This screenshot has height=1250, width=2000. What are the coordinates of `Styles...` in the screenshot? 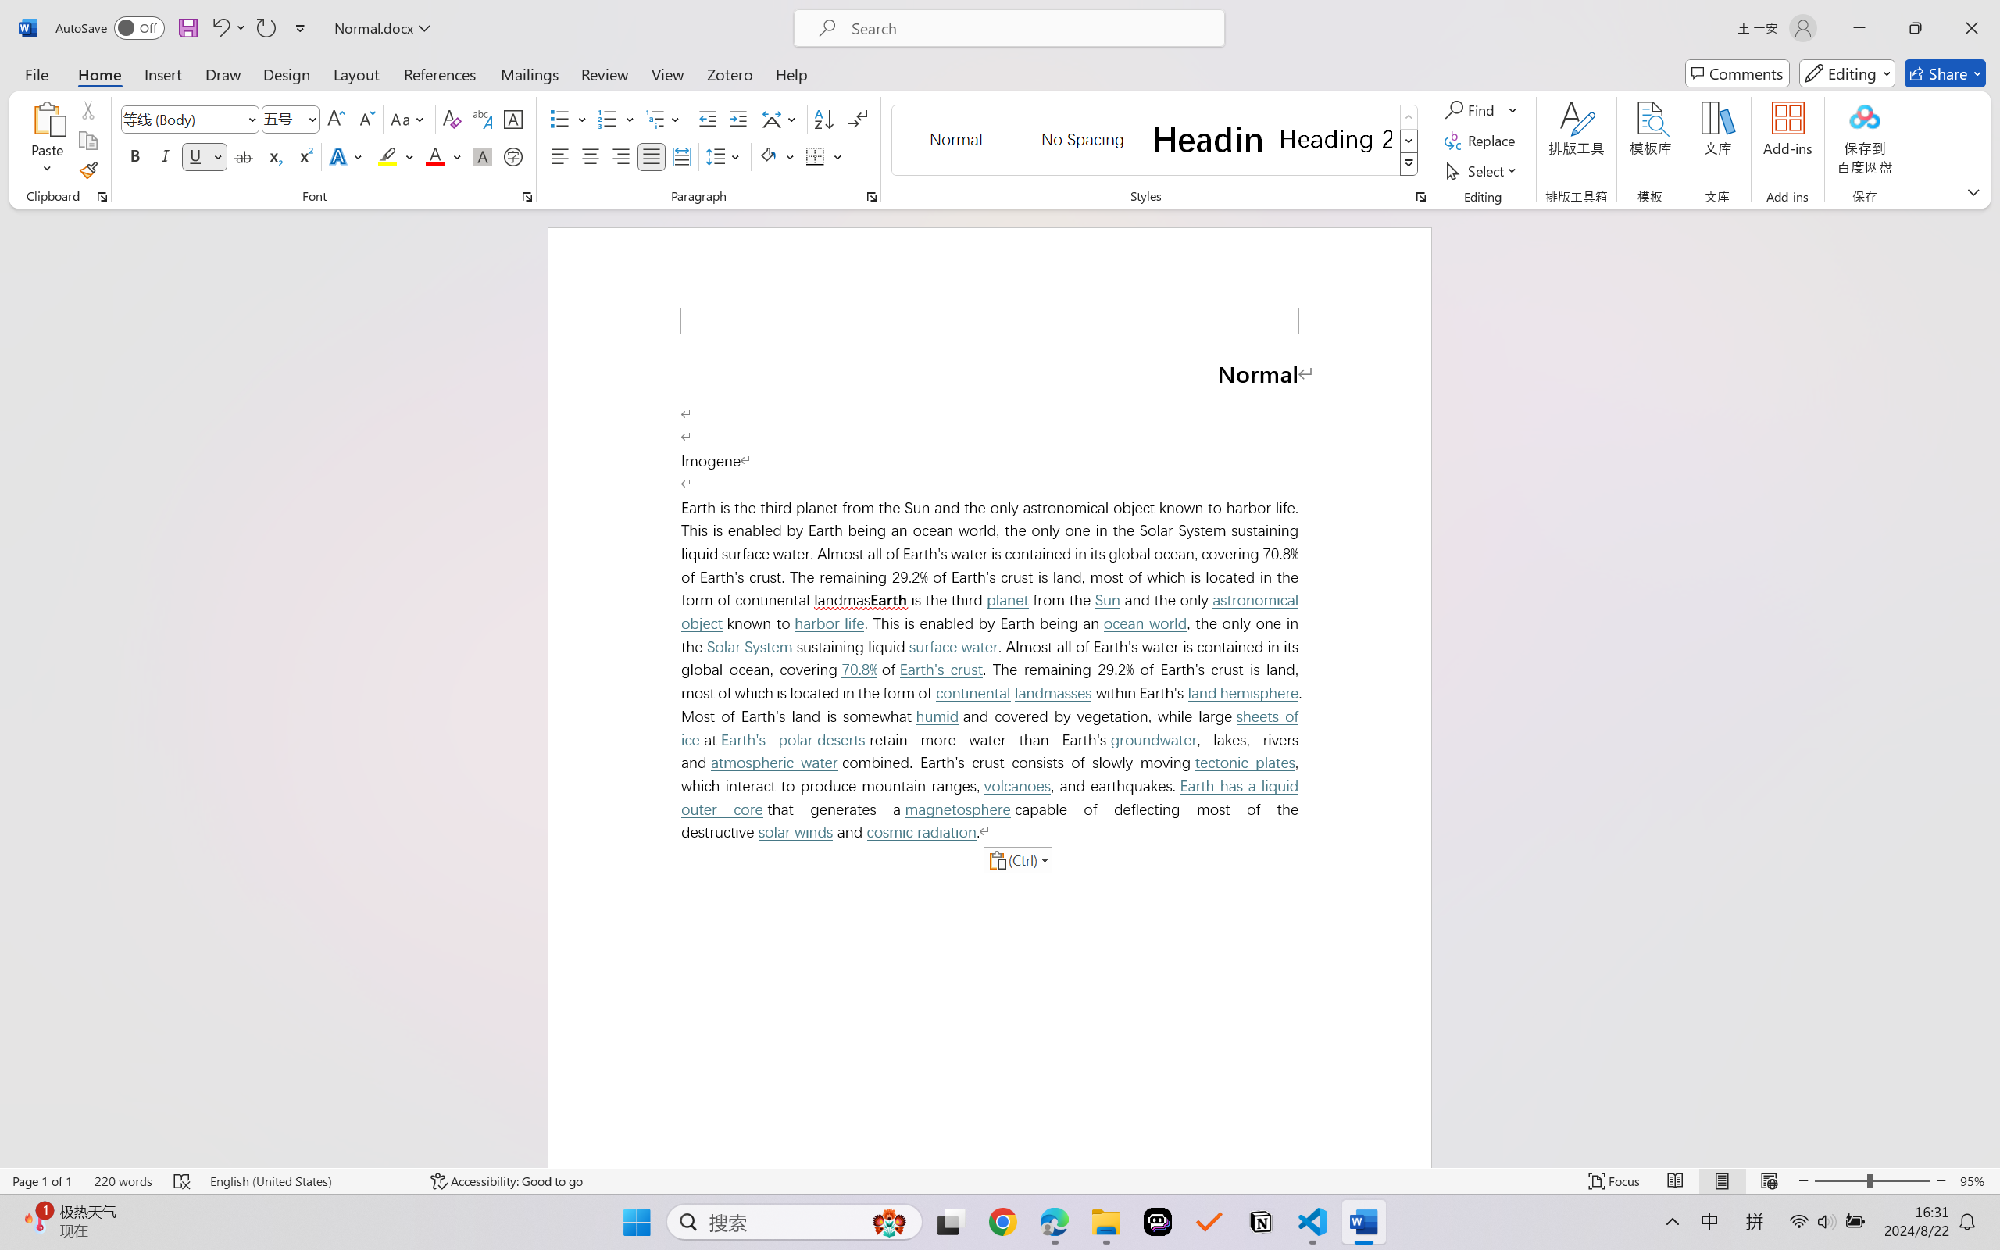 It's located at (1420, 197).